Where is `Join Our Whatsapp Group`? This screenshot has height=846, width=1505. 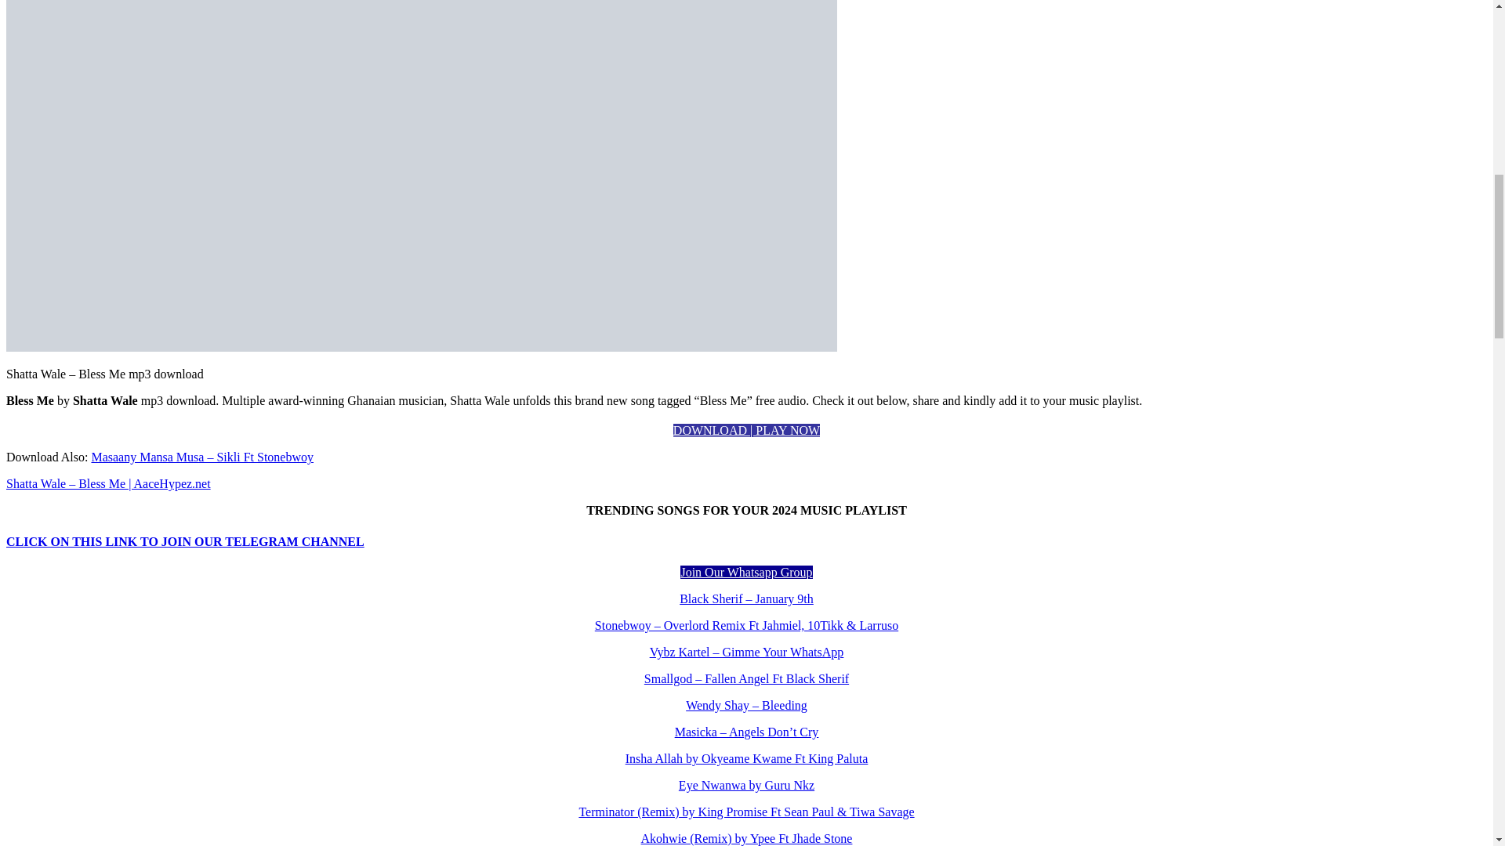
Join Our Whatsapp Group is located at coordinates (746, 572).